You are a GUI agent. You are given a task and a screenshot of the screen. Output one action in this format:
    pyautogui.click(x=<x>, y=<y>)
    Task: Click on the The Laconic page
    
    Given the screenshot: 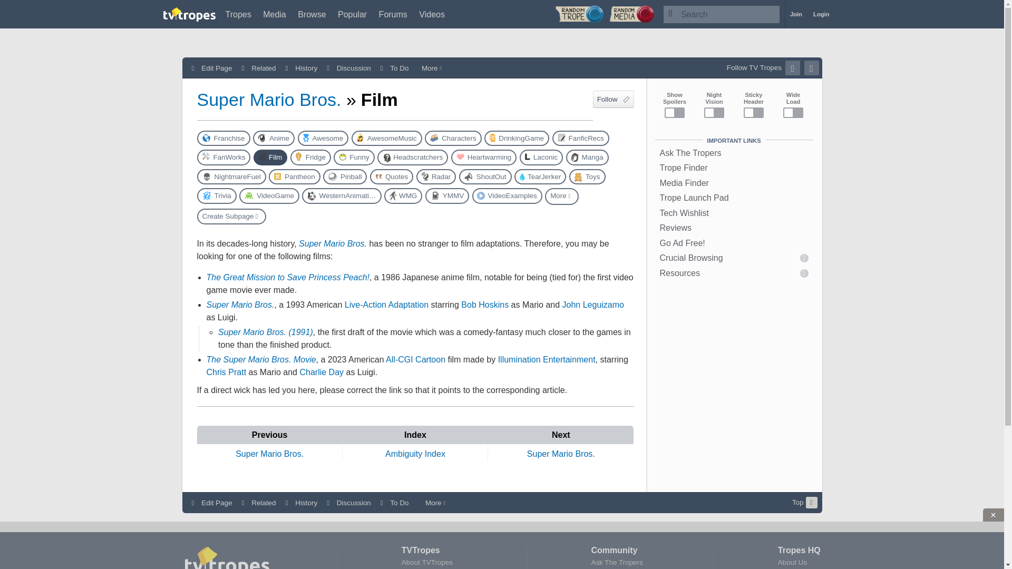 What is the action you would take?
    pyautogui.click(x=541, y=157)
    